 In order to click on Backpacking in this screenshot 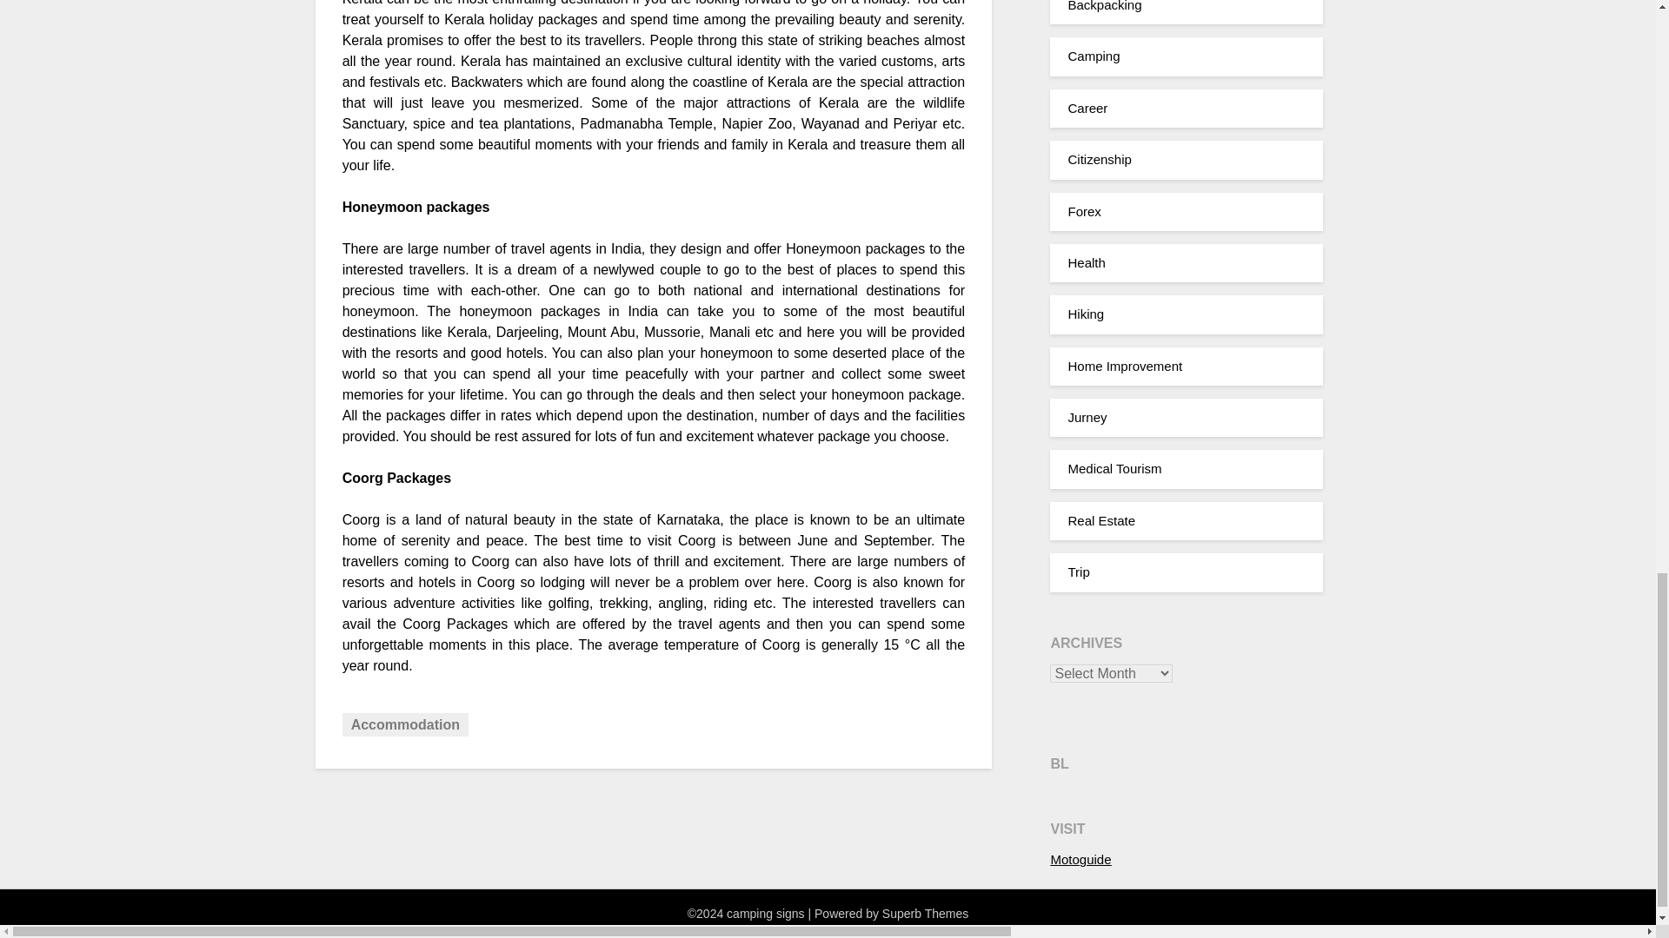, I will do `click(1104, 6)`.